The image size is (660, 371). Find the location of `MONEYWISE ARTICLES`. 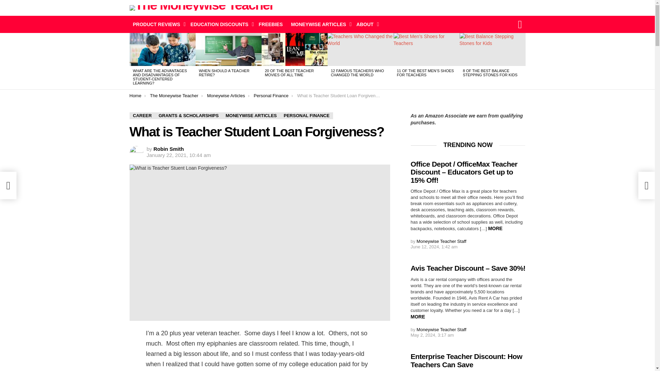

MONEYWISE ARTICLES is located at coordinates (319, 24).